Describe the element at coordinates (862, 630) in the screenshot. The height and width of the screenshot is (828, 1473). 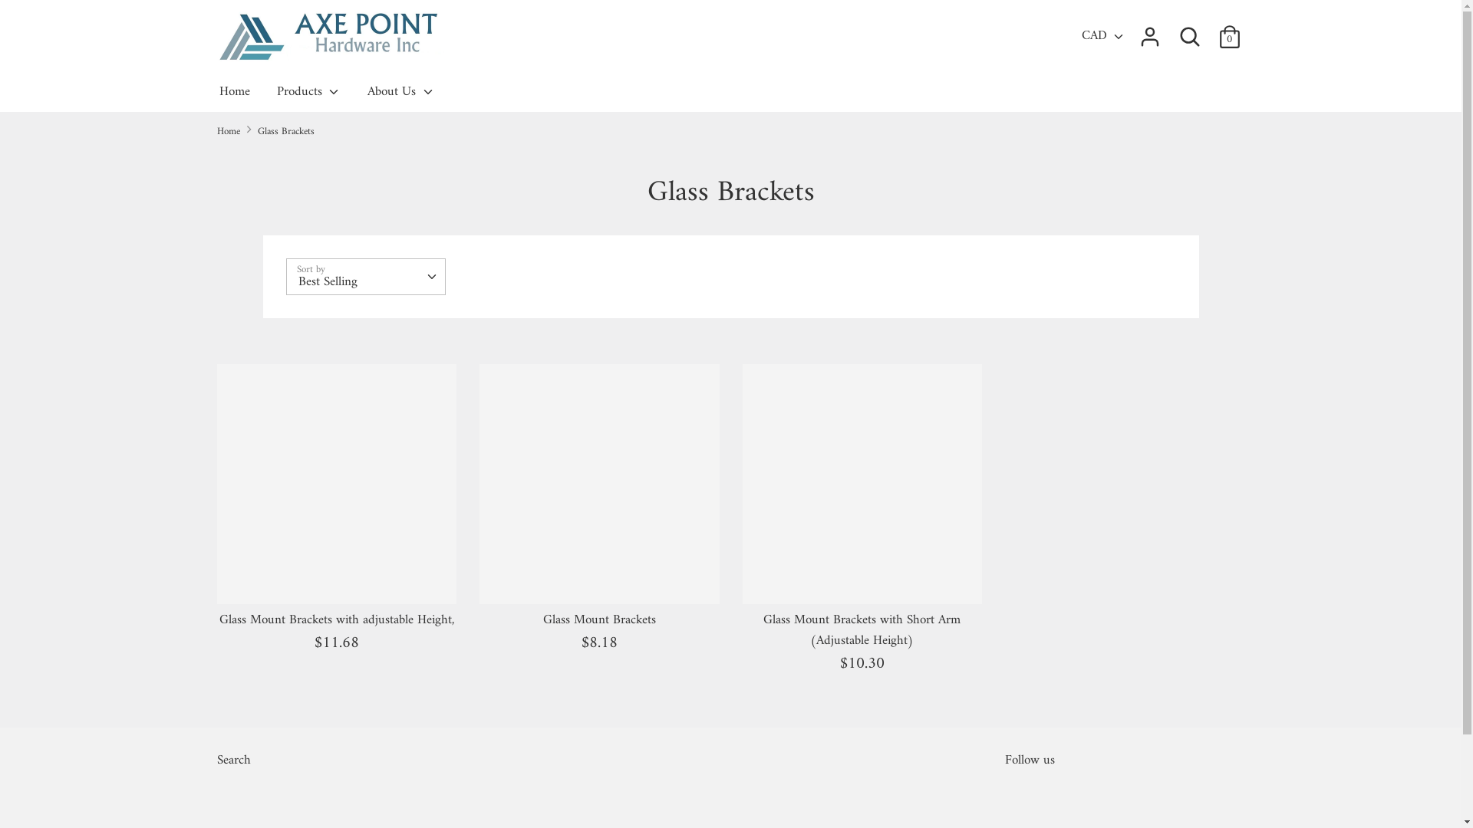
I see `Glass Mount Brackets with Short Arm (Adjustable Height)` at that location.